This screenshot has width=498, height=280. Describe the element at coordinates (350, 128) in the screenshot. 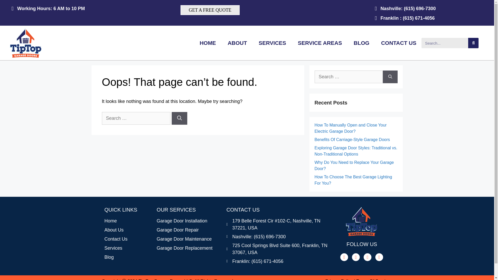

I see `How To Manually Open and Close Your Electric Garage Door?` at that location.